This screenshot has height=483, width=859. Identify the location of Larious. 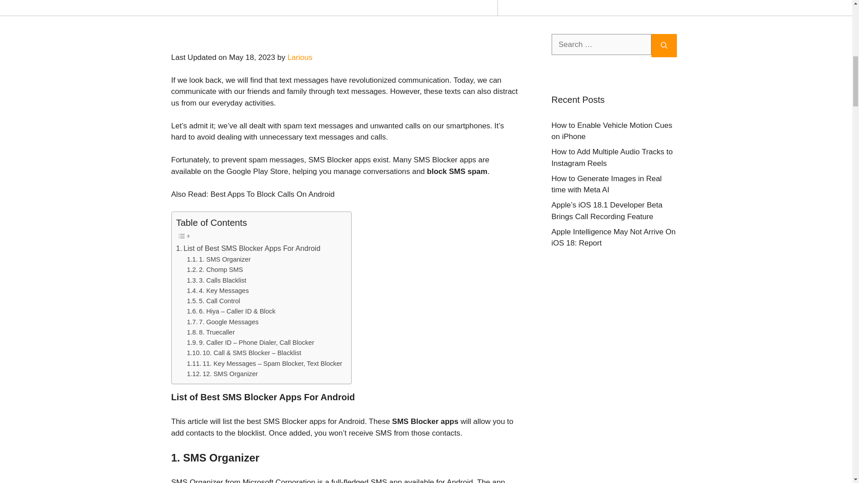
(300, 57).